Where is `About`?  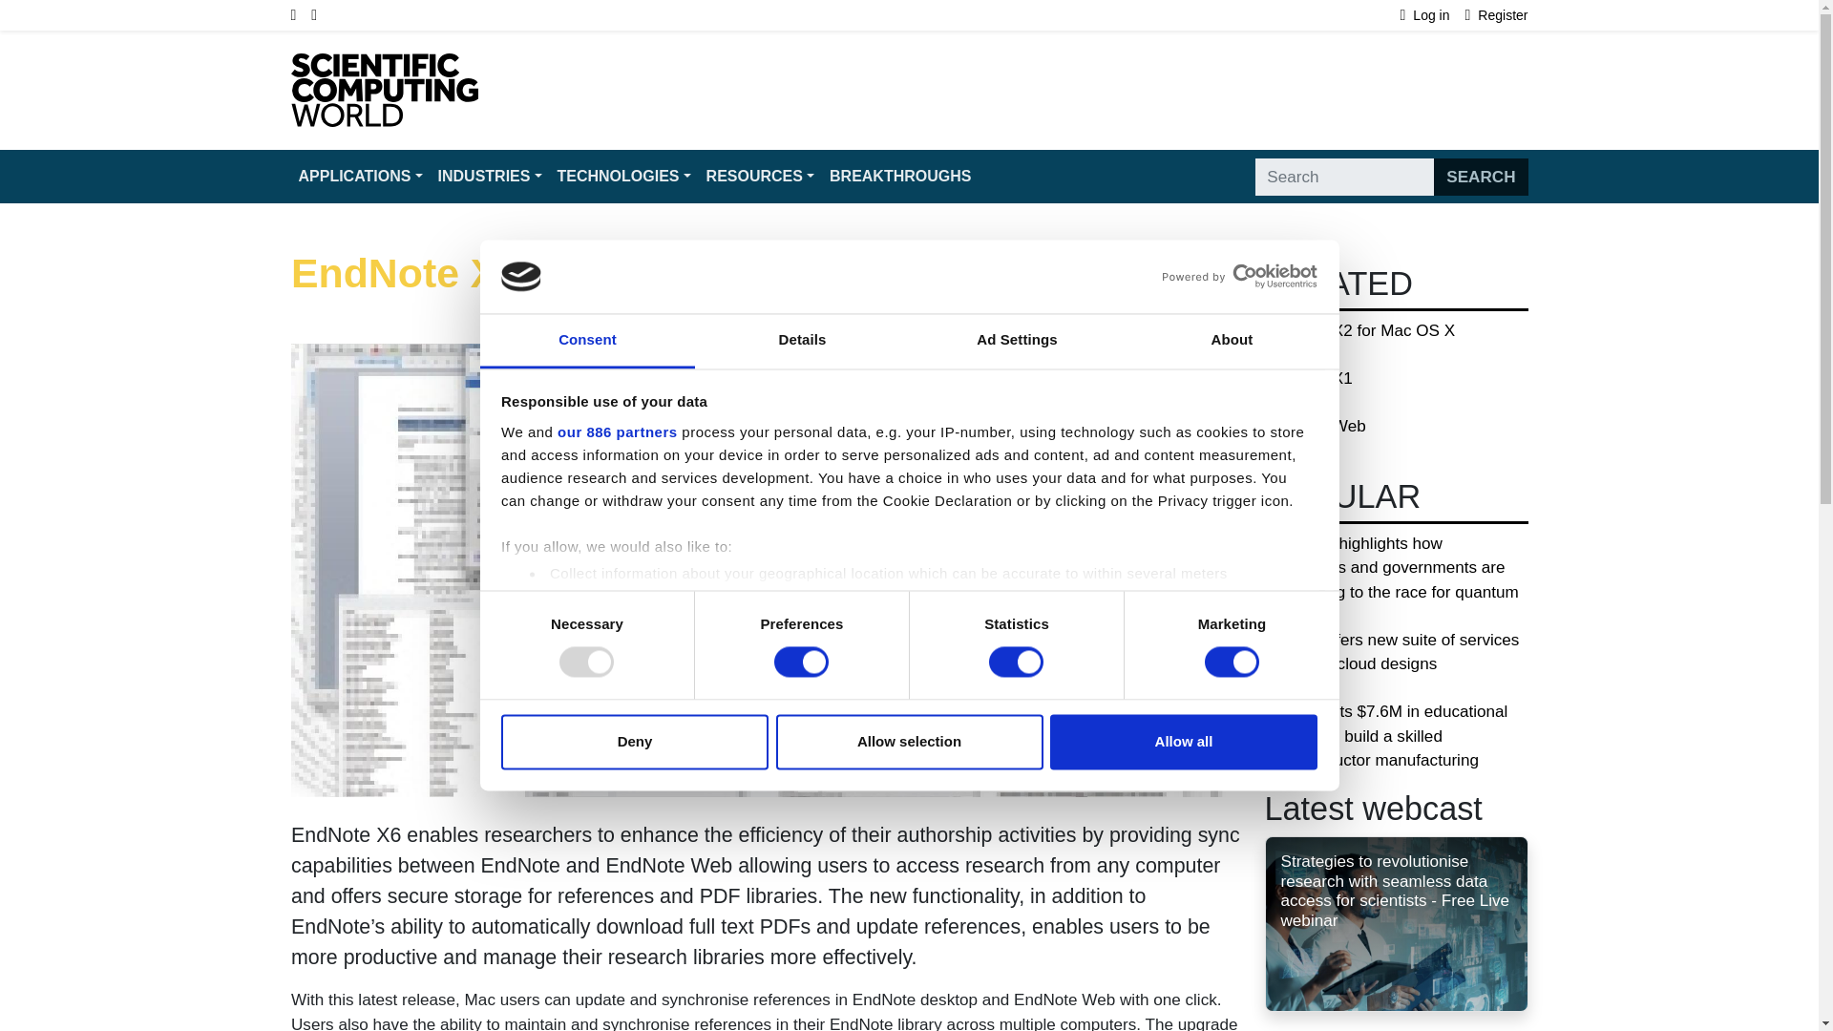 About is located at coordinates (1232, 341).